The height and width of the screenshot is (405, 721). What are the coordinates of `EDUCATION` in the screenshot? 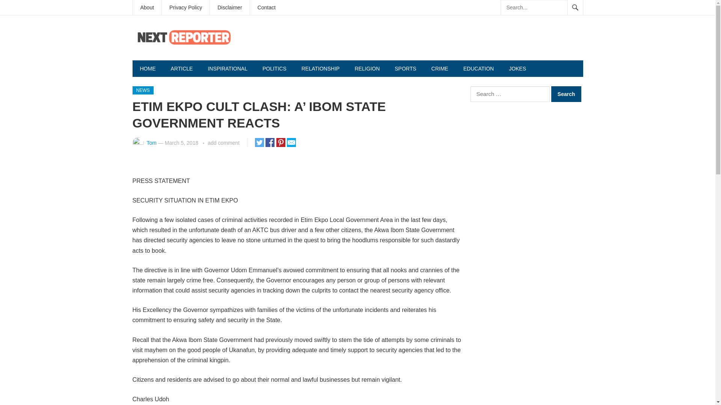 It's located at (478, 68).